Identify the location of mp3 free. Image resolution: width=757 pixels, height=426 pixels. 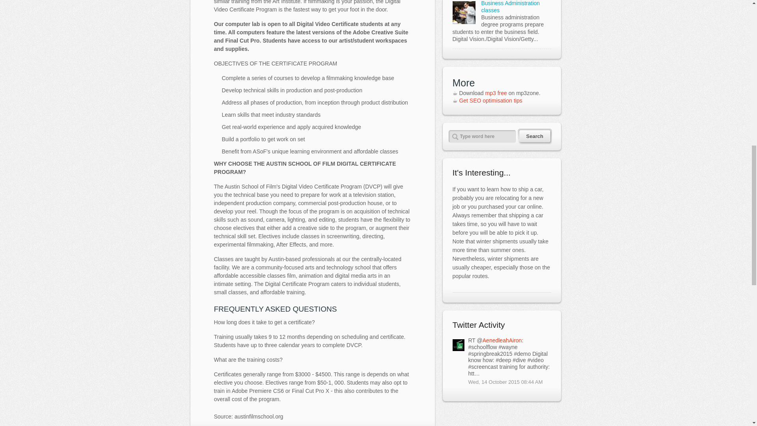
(496, 93).